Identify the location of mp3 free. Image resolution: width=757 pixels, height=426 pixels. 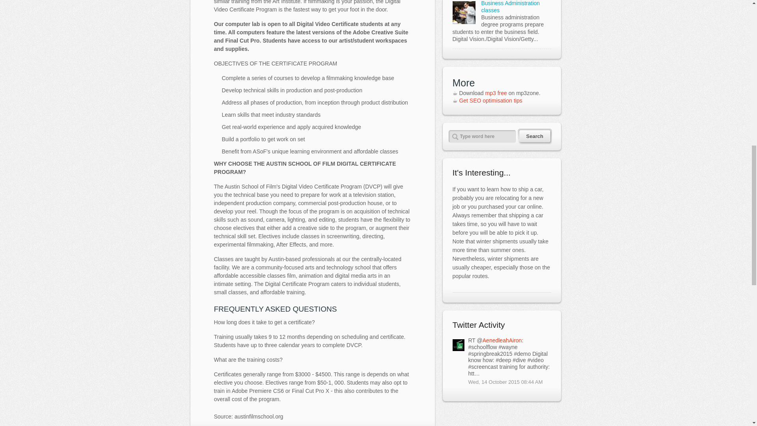
(496, 93).